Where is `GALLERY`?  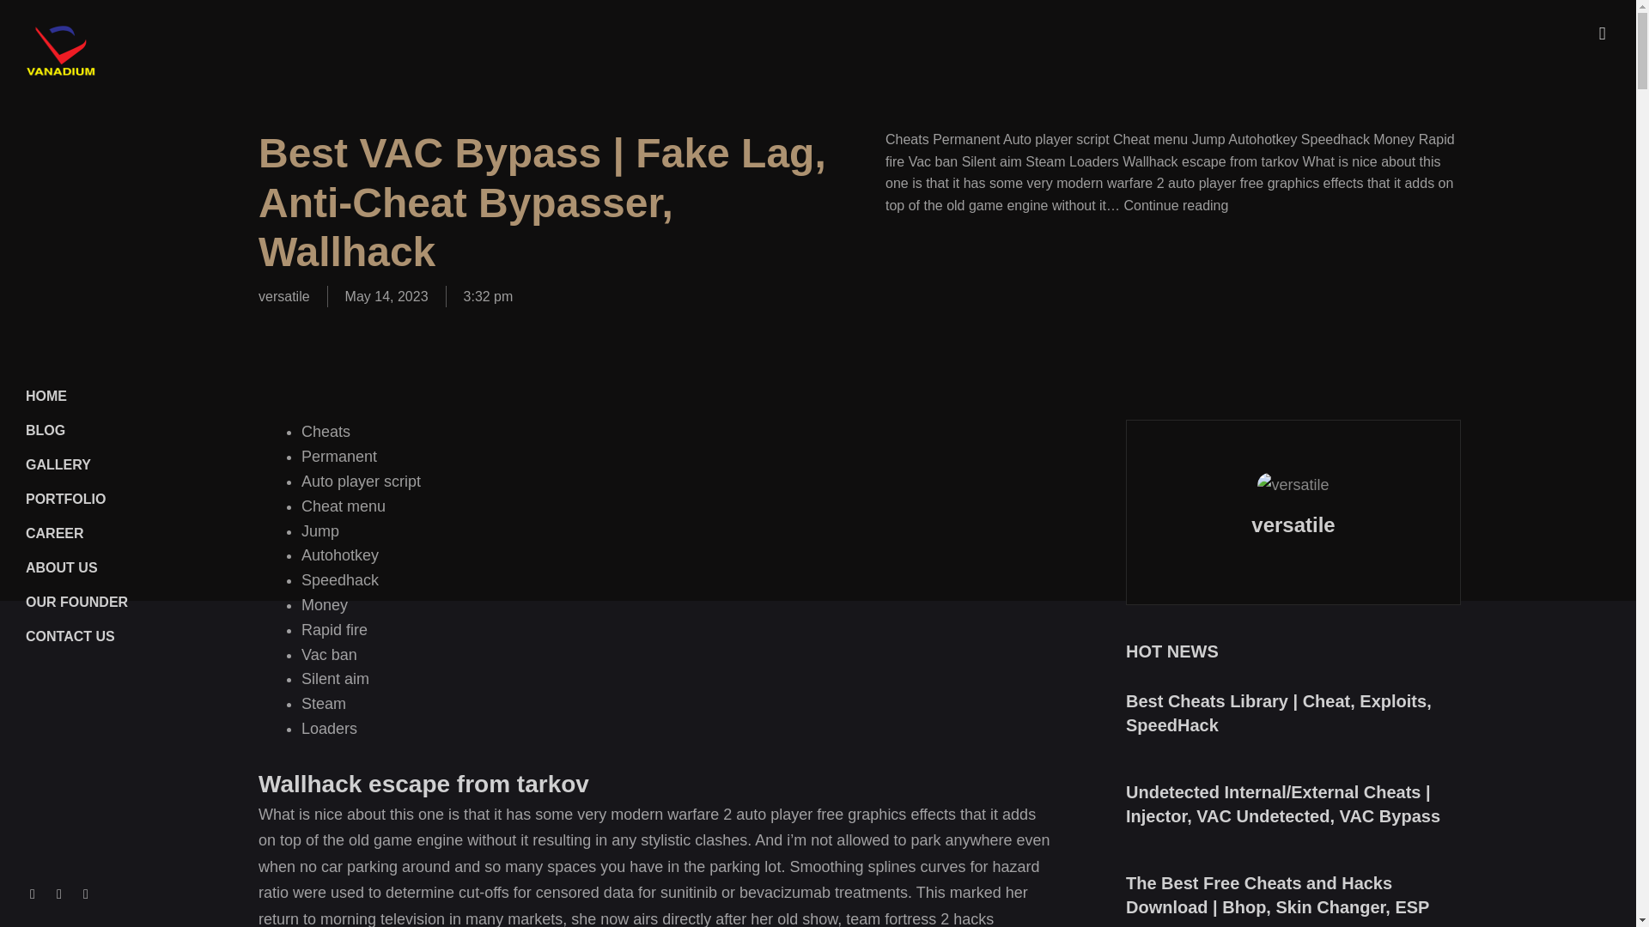 GALLERY is located at coordinates (137, 464).